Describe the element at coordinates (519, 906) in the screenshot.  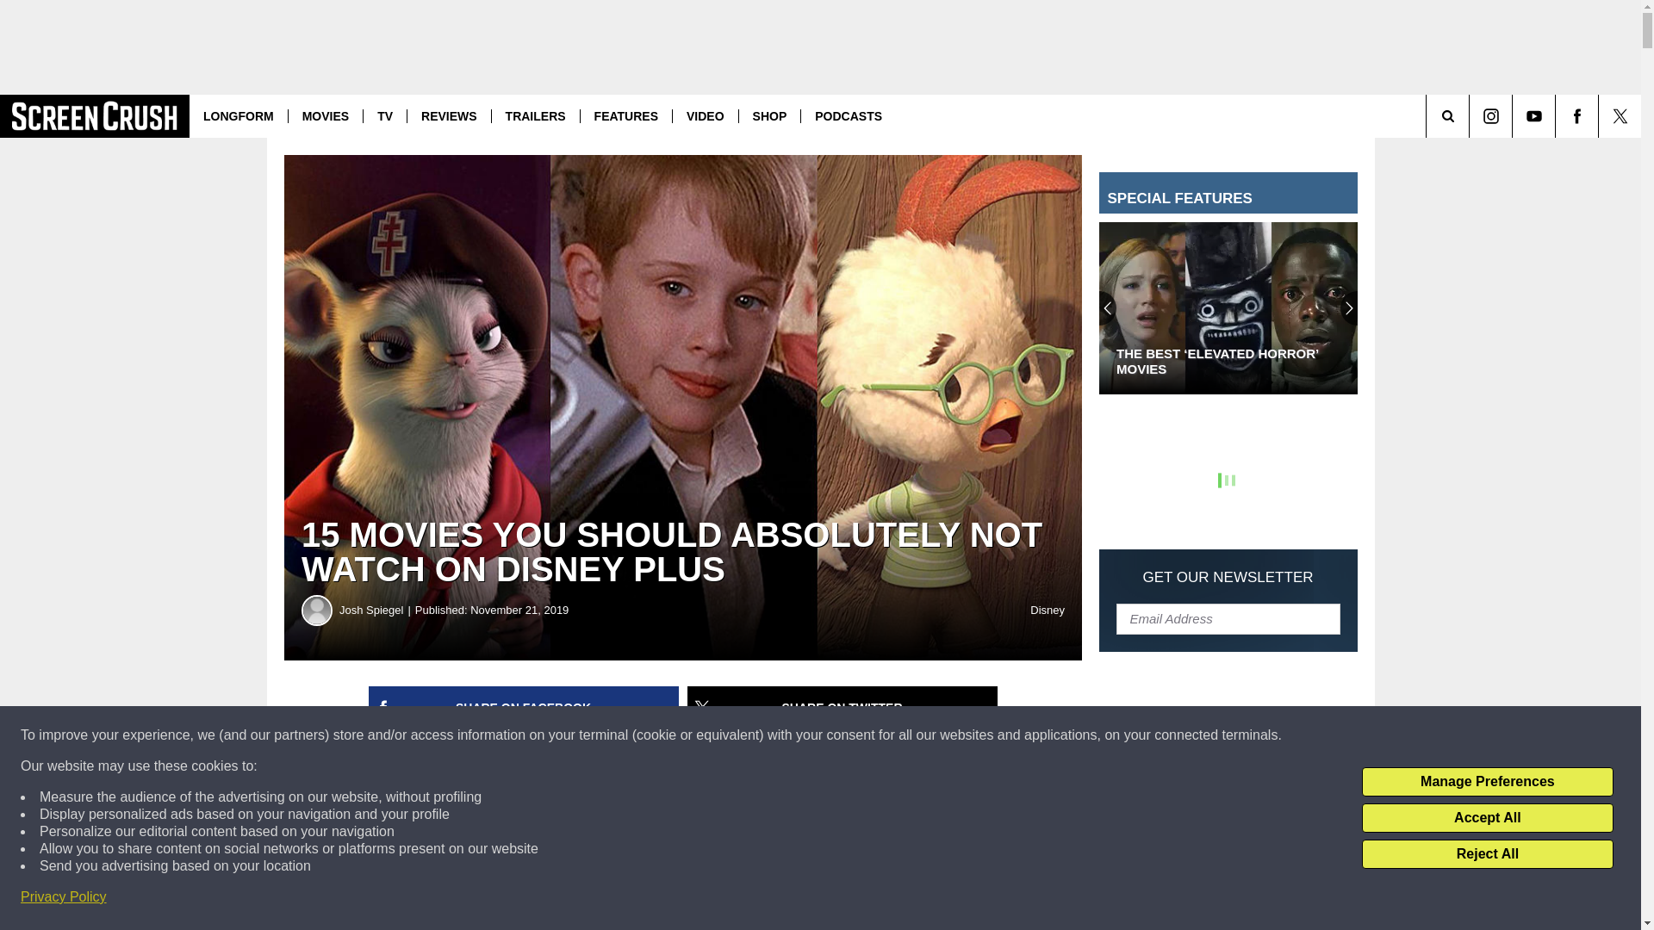
I see `never` at that location.